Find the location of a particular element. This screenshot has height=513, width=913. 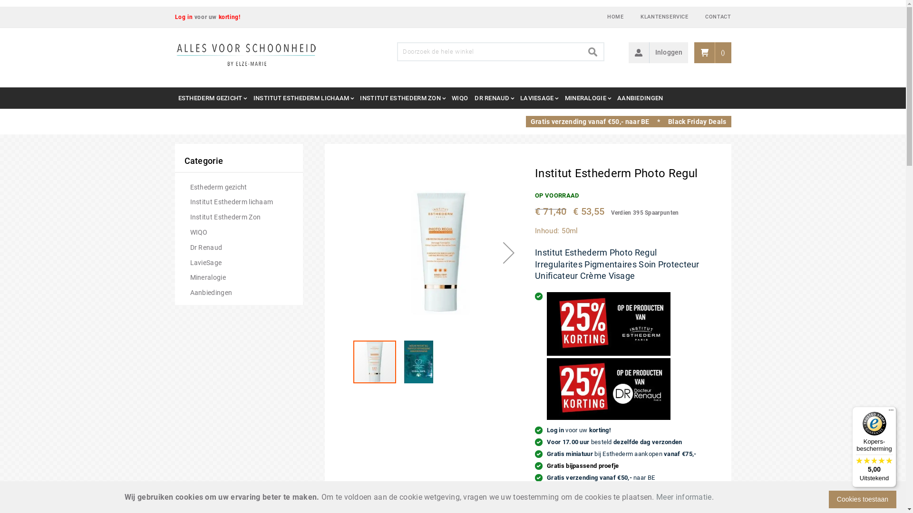

Dr Renaud is located at coordinates (206, 248).